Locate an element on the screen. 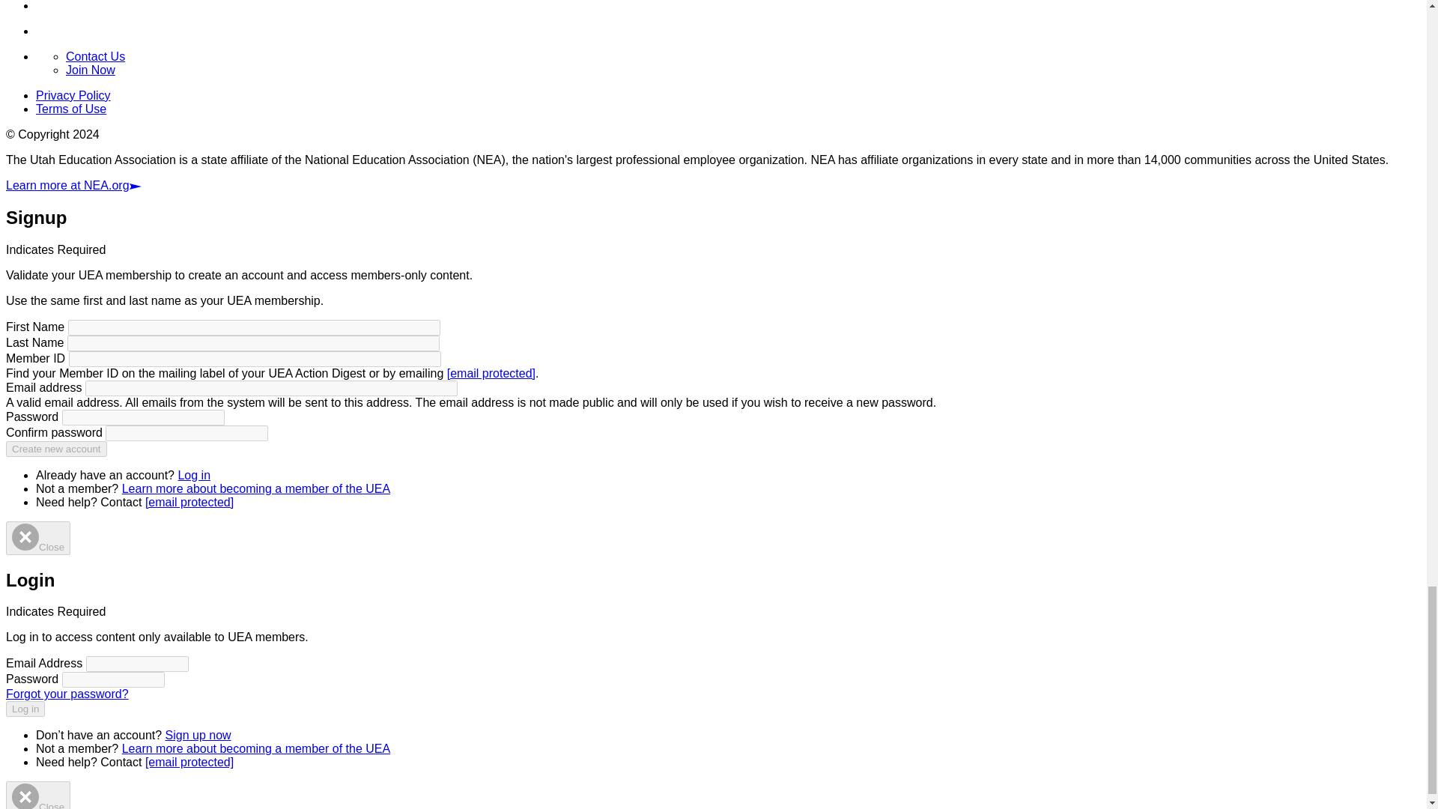  Sign in now is located at coordinates (193, 475).